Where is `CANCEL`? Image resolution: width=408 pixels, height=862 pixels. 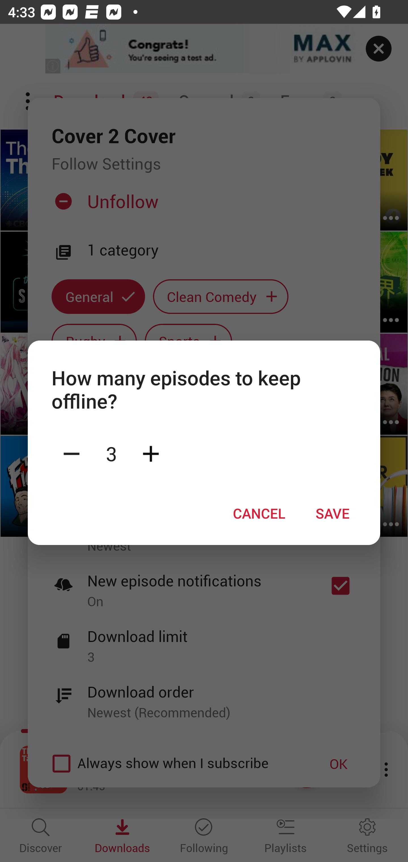 CANCEL is located at coordinates (259, 513).